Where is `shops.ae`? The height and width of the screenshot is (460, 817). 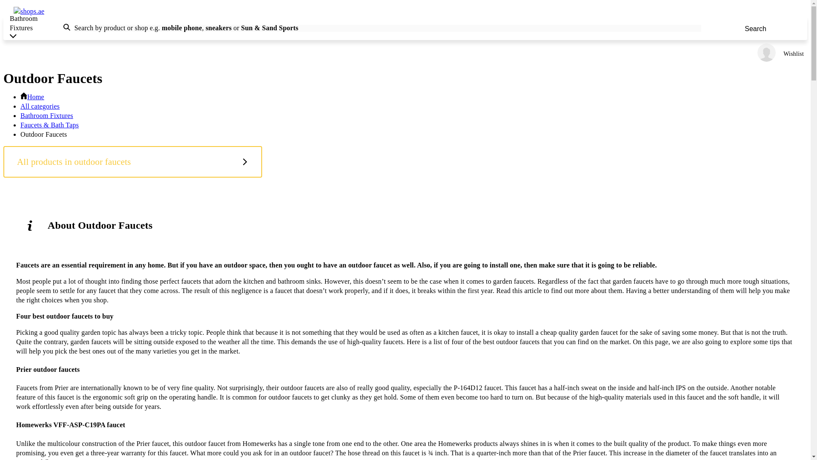
shops.ae is located at coordinates (29, 11).